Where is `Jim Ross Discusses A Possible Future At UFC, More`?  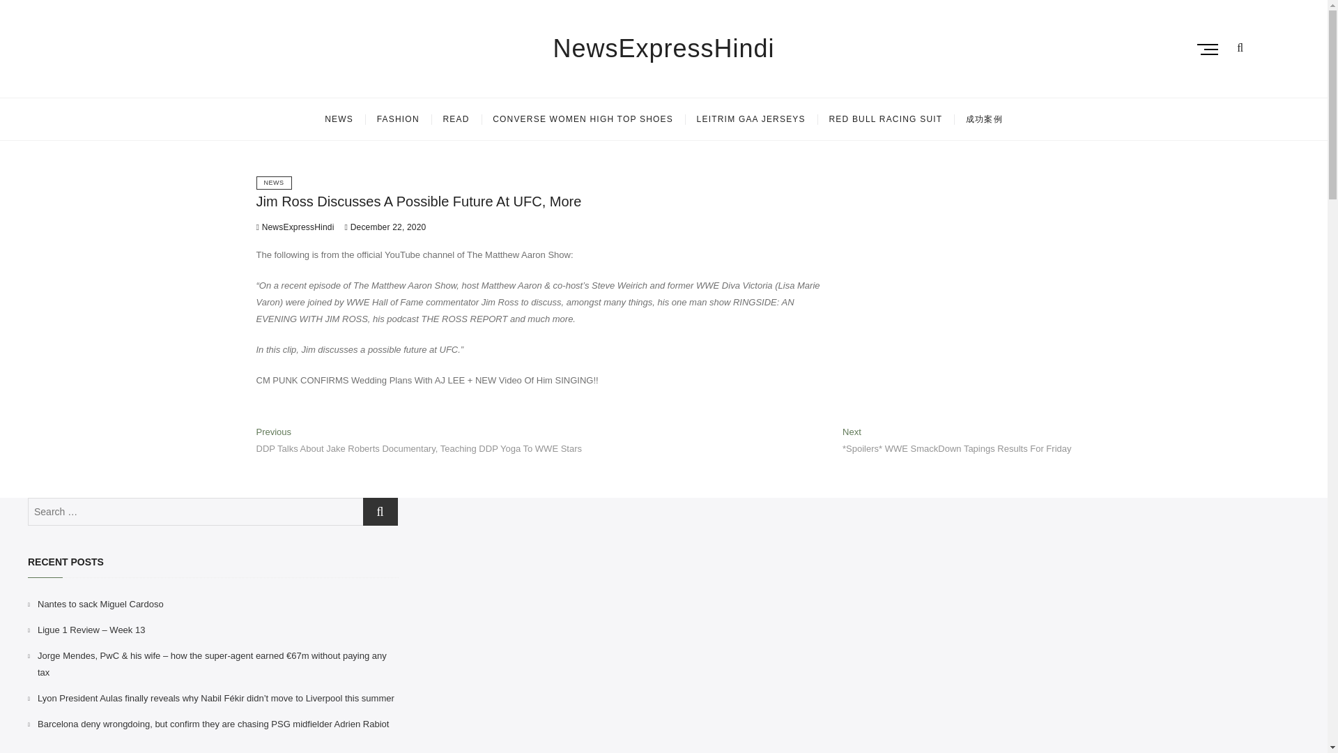 Jim Ross Discusses A Possible Future At UFC, More is located at coordinates (295, 227).